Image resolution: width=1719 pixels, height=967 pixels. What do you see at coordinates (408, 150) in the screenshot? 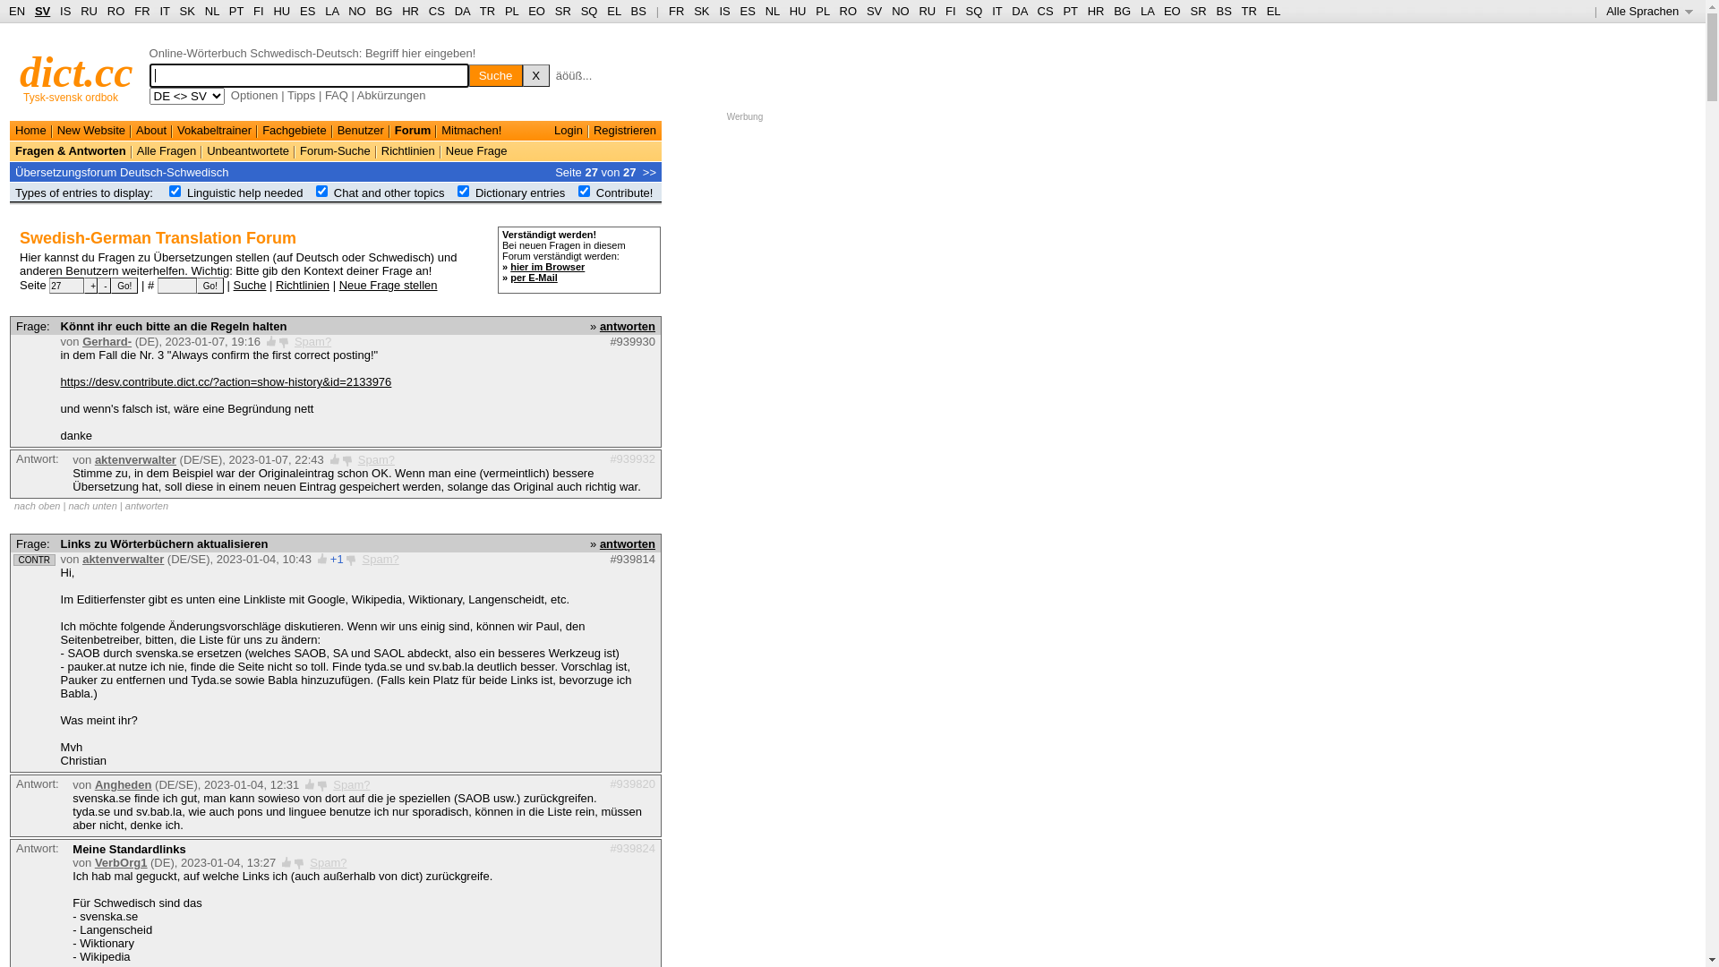
I see `Richtlinien` at bounding box center [408, 150].